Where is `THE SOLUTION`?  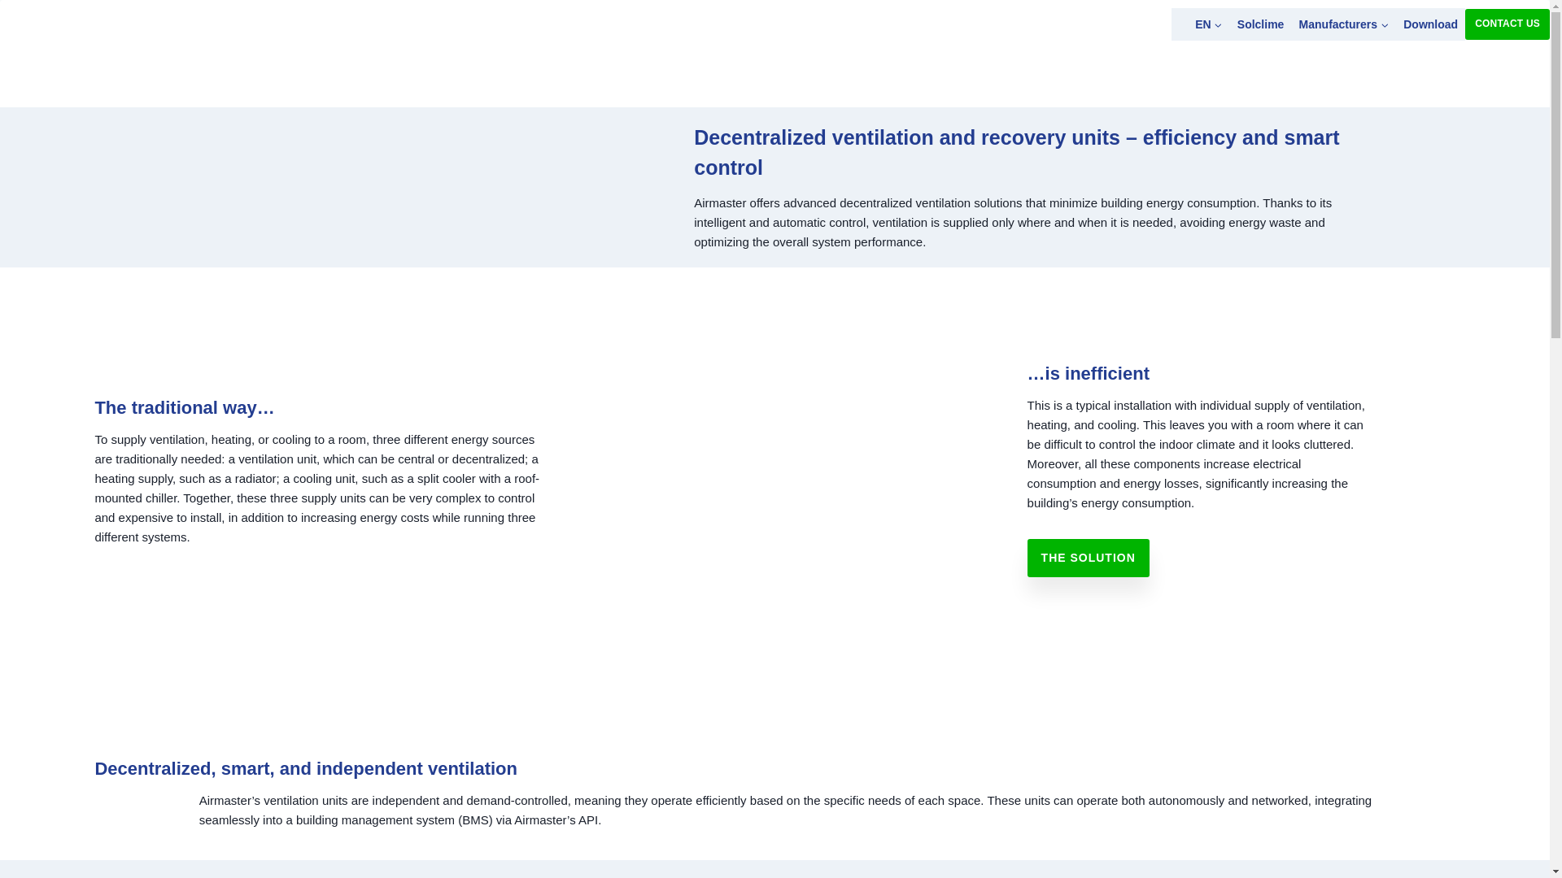 THE SOLUTION is located at coordinates (1089, 558).